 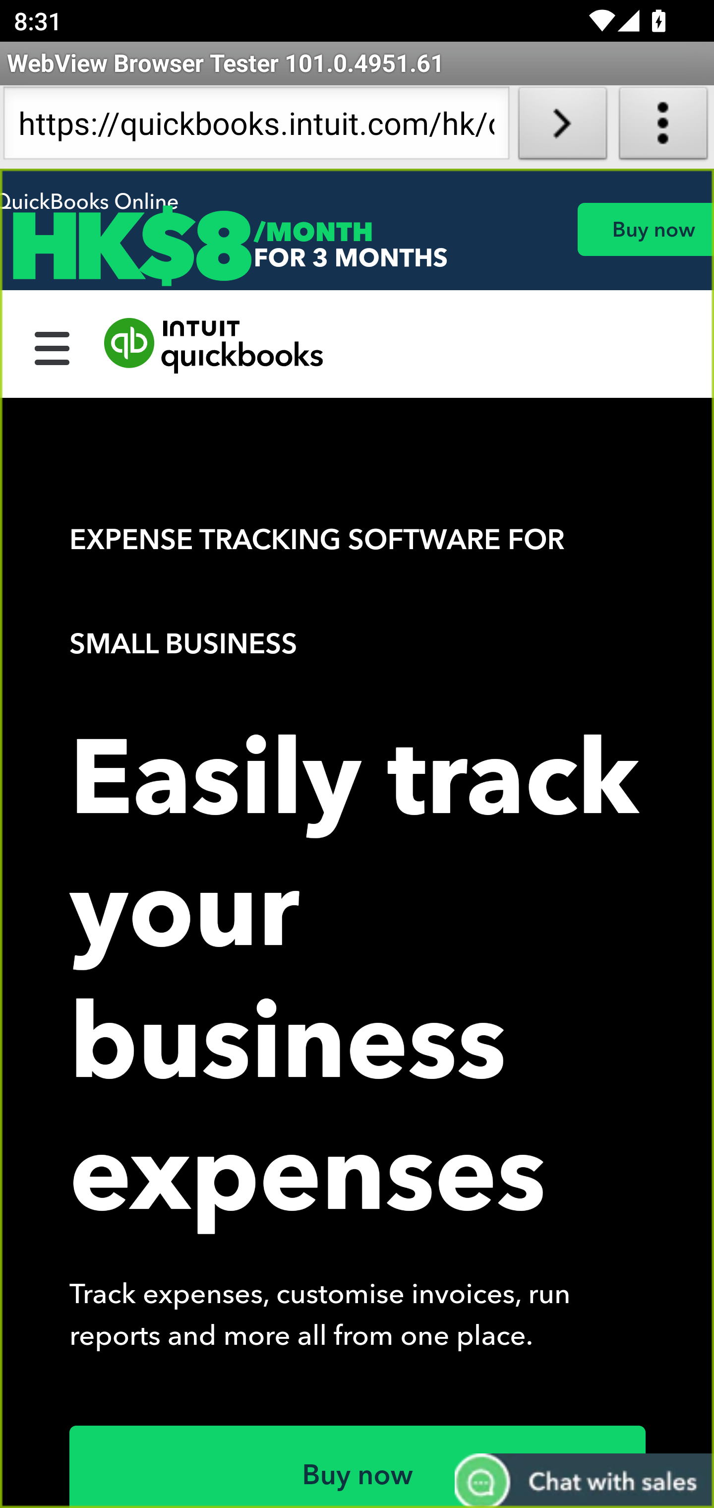 I want to click on Buy now, so click(x=645, y=229).